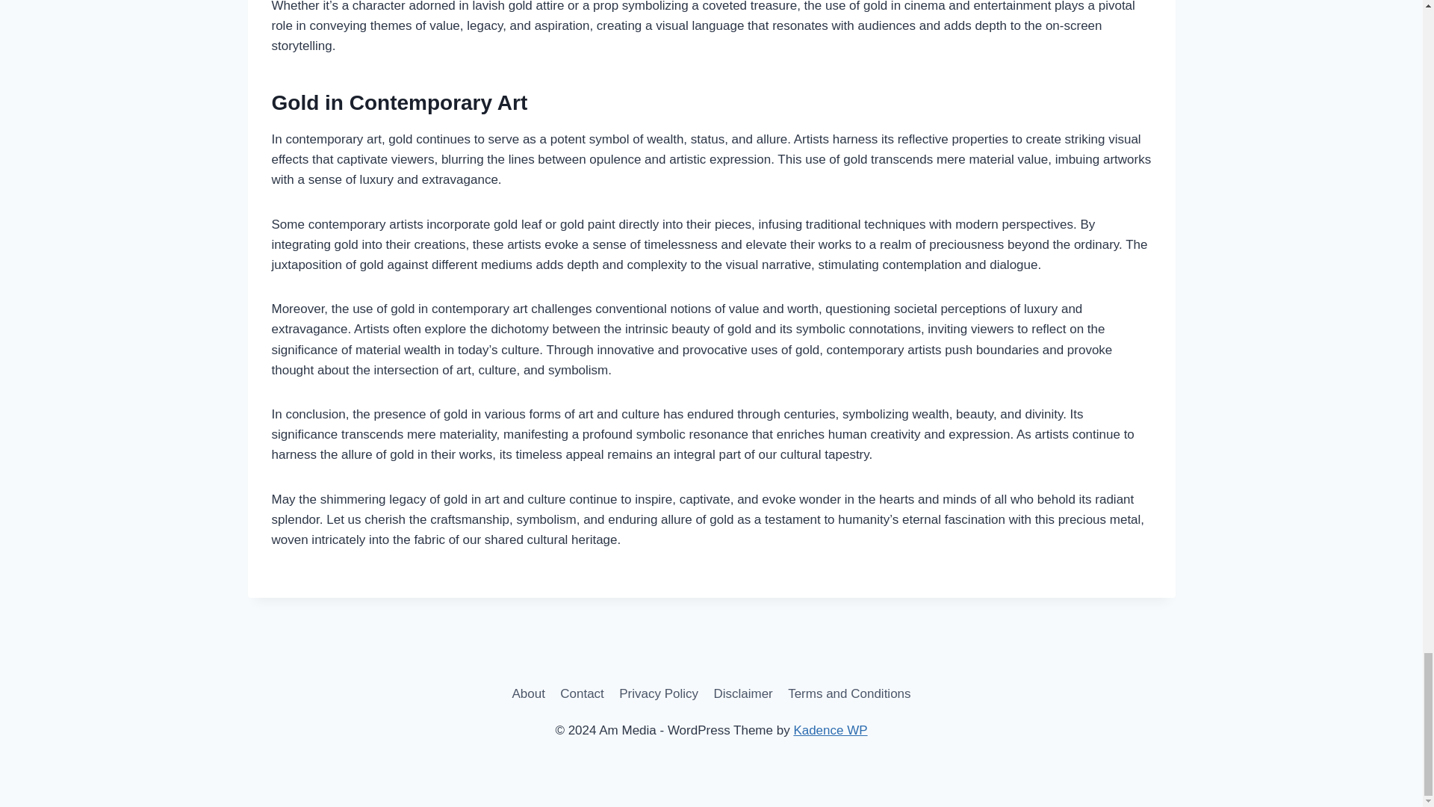 Image resolution: width=1434 pixels, height=807 pixels. Describe the element at coordinates (830, 730) in the screenshot. I see `Kadence WP` at that location.